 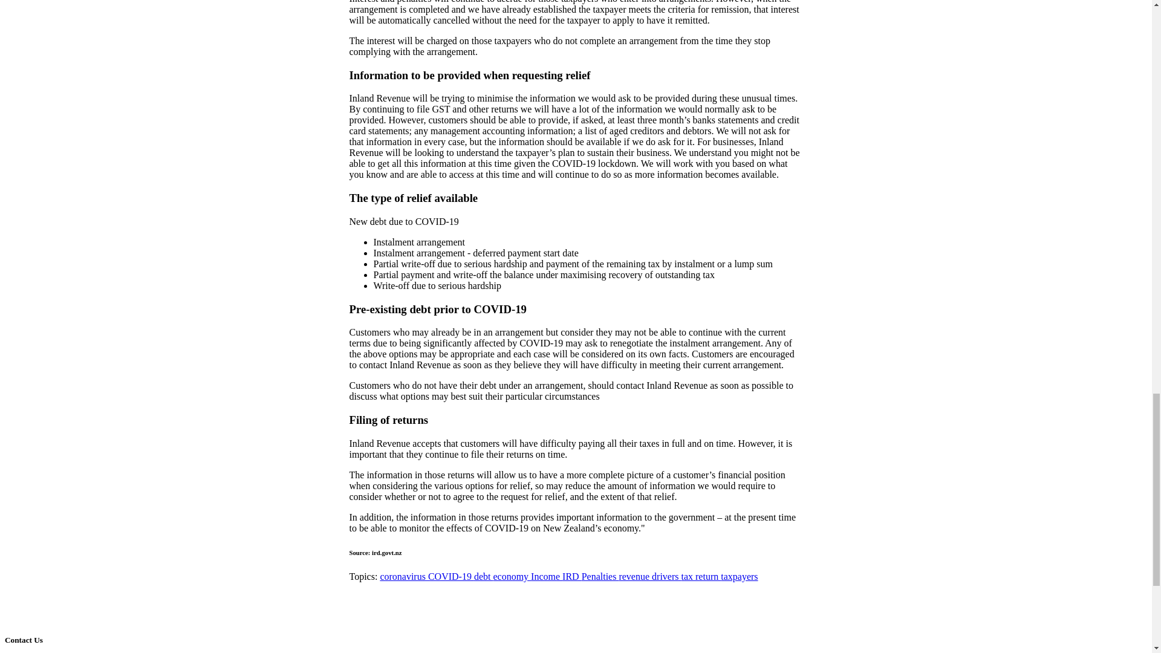 What do you see at coordinates (700, 577) in the screenshot?
I see `tax return` at bounding box center [700, 577].